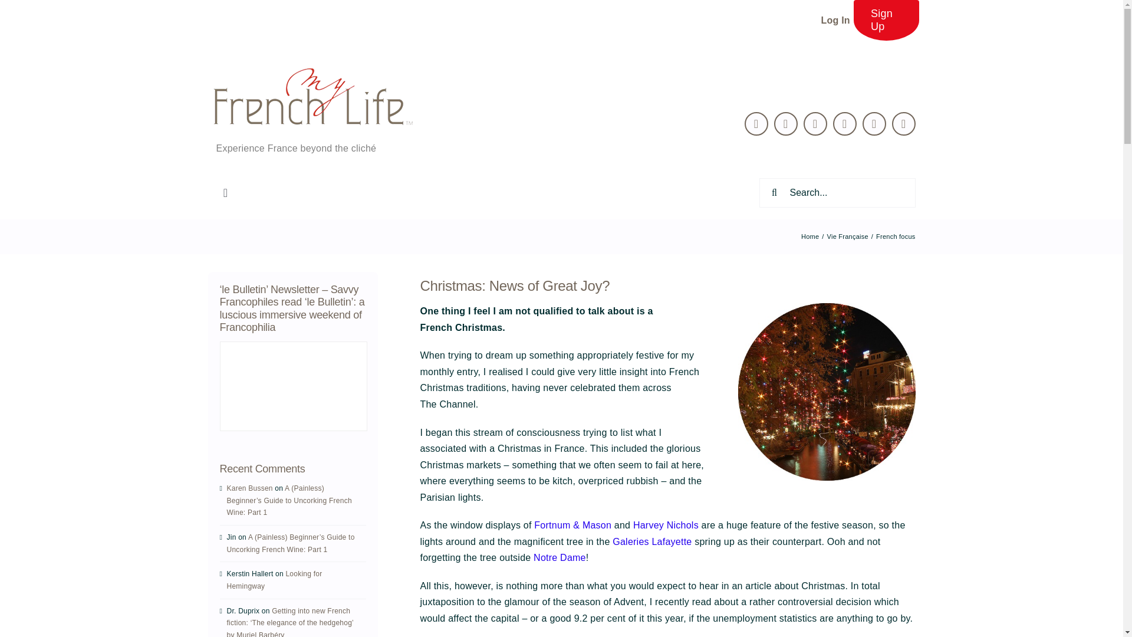 The height and width of the screenshot is (637, 1132). I want to click on YouTube, so click(874, 124).